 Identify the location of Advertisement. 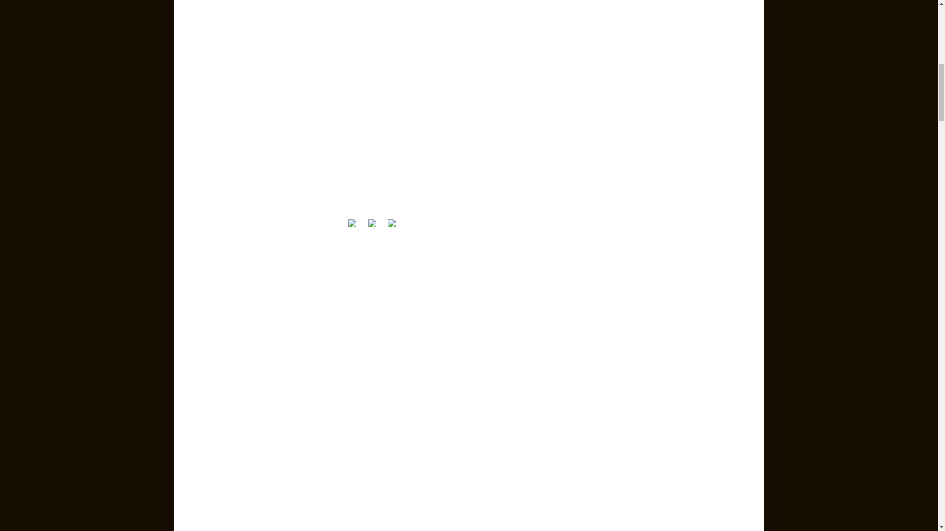
(469, 118).